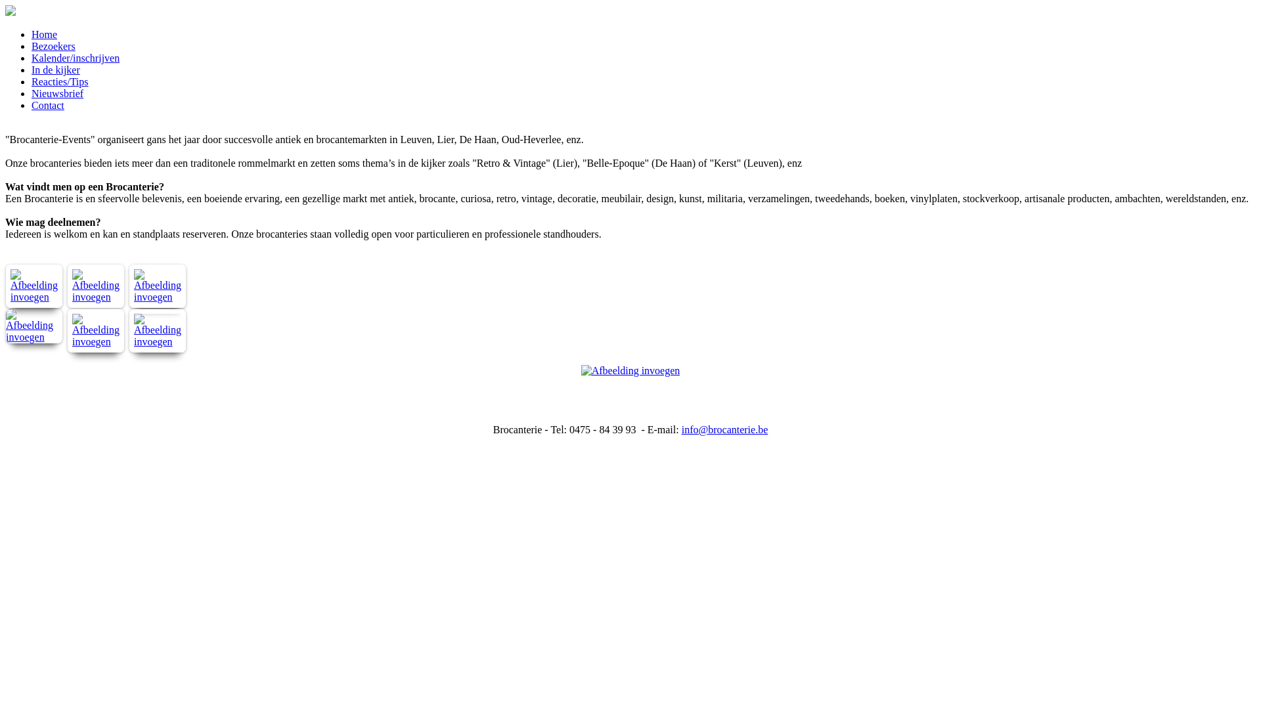 This screenshot has width=1261, height=709. I want to click on Nieuwsbrief, so click(58, 93).